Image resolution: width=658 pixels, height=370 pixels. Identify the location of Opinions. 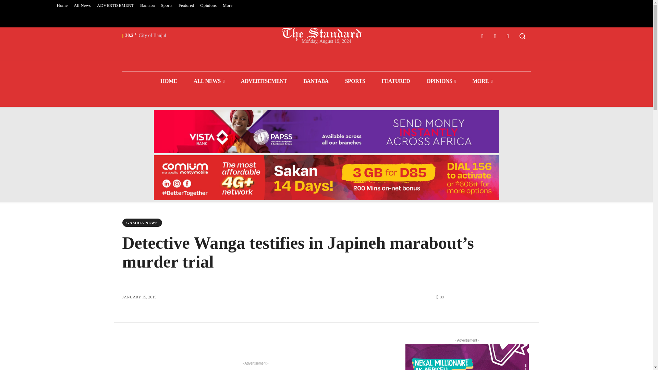
(208, 5).